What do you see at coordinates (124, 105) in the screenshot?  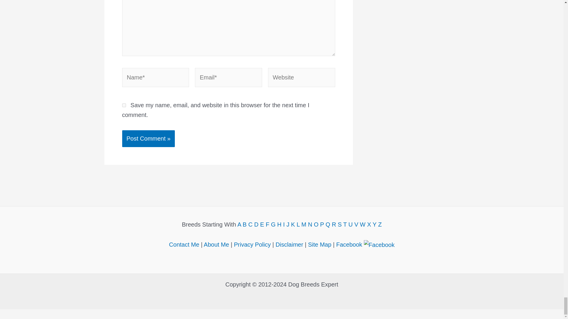 I see `yes` at bounding box center [124, 105].